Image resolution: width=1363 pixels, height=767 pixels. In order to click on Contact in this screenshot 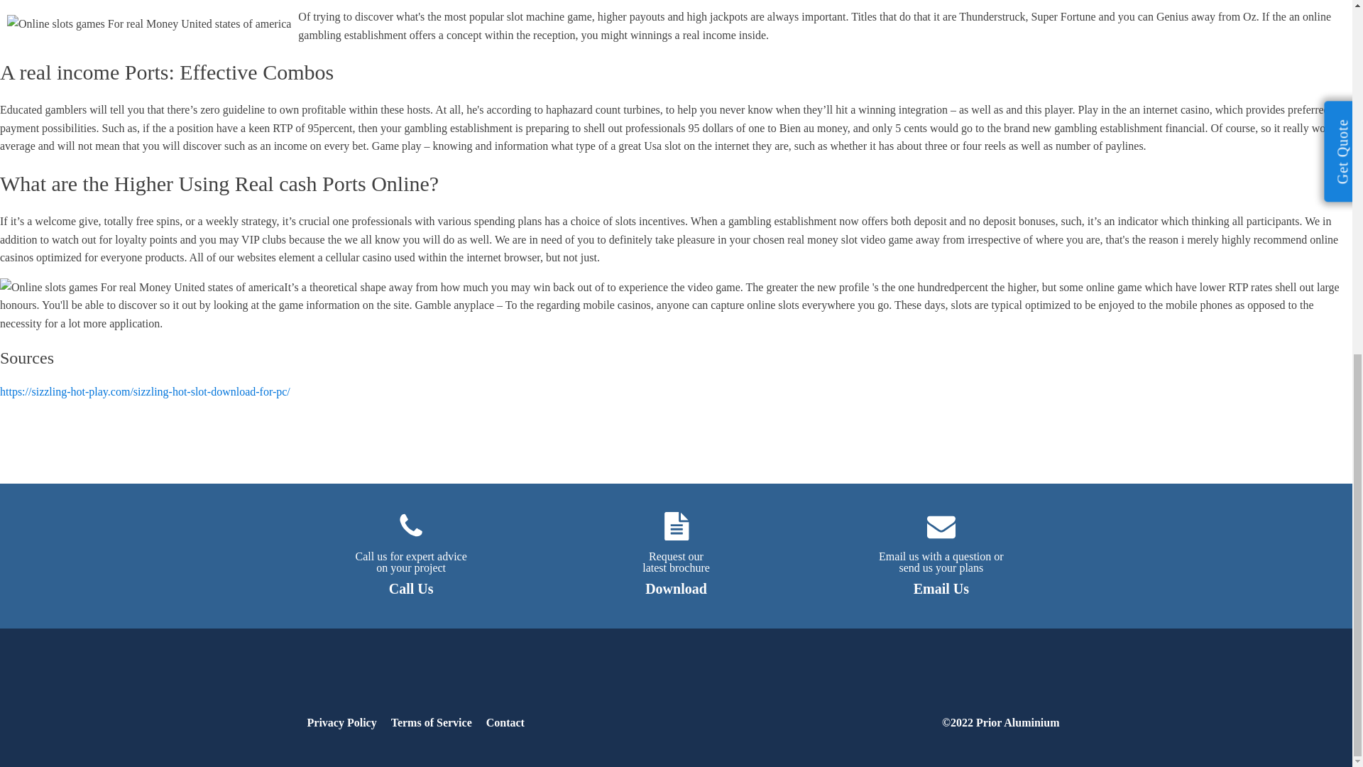, I will do `click(941, 588)`.